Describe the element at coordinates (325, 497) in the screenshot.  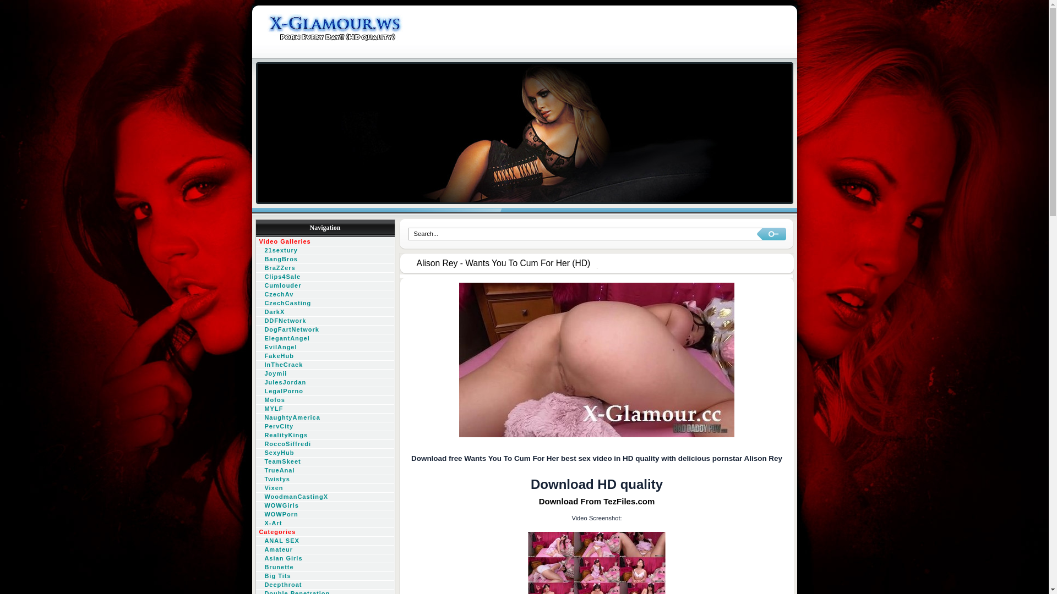
I see `WoodmanCastingX` at that location.